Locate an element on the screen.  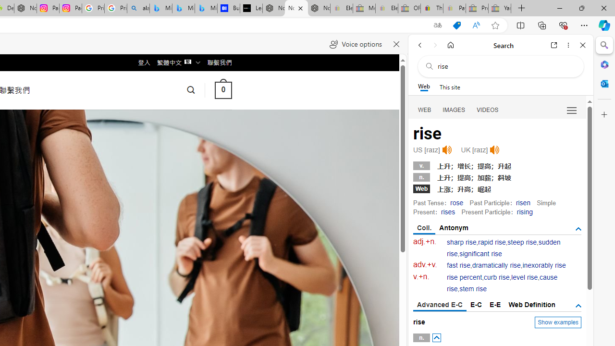
cause rise is located at coordinates (502, 284).